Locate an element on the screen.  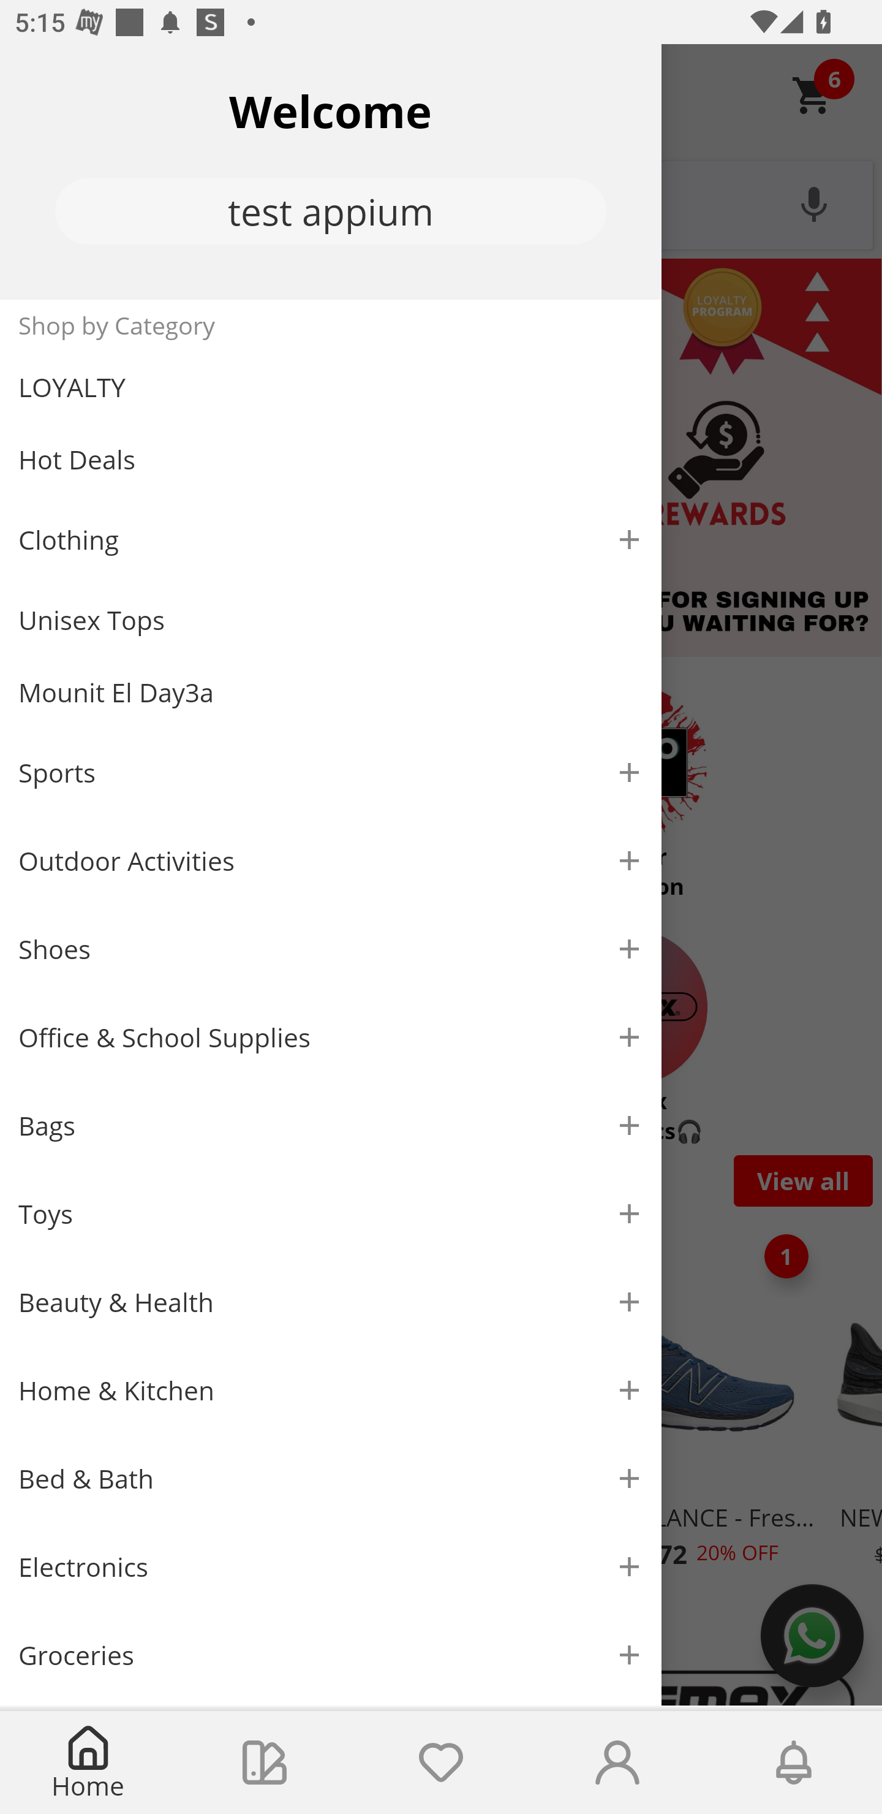
Welcome test appium is located at coordinates (331, 172).